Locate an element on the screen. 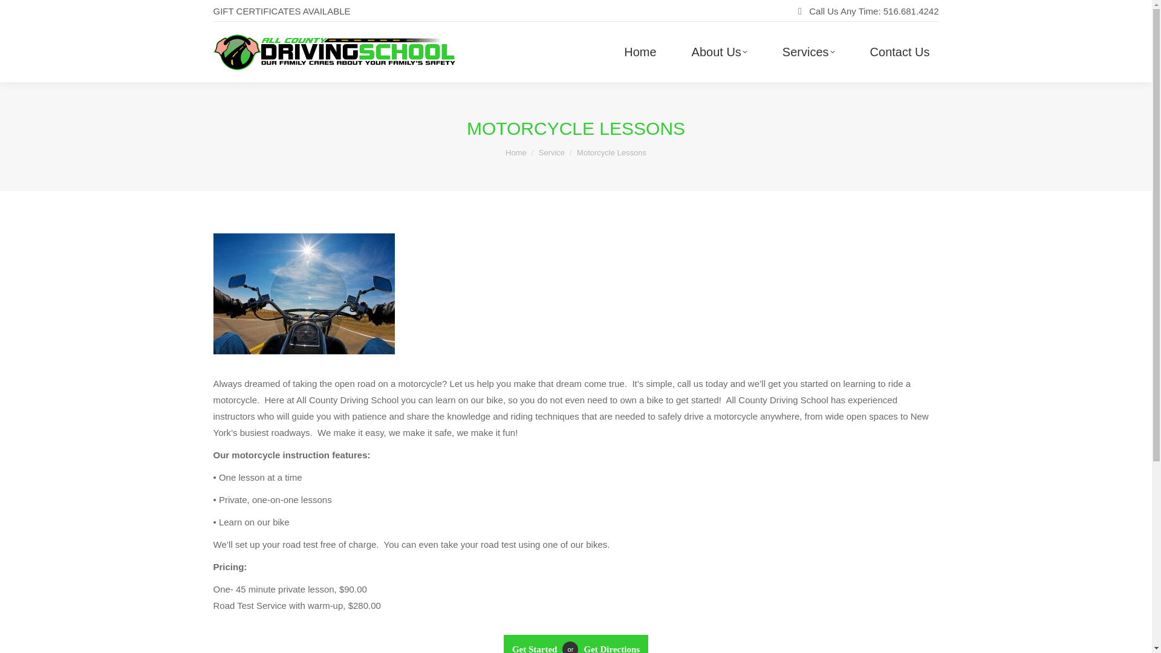  Service is located at coordinates (551, 152).